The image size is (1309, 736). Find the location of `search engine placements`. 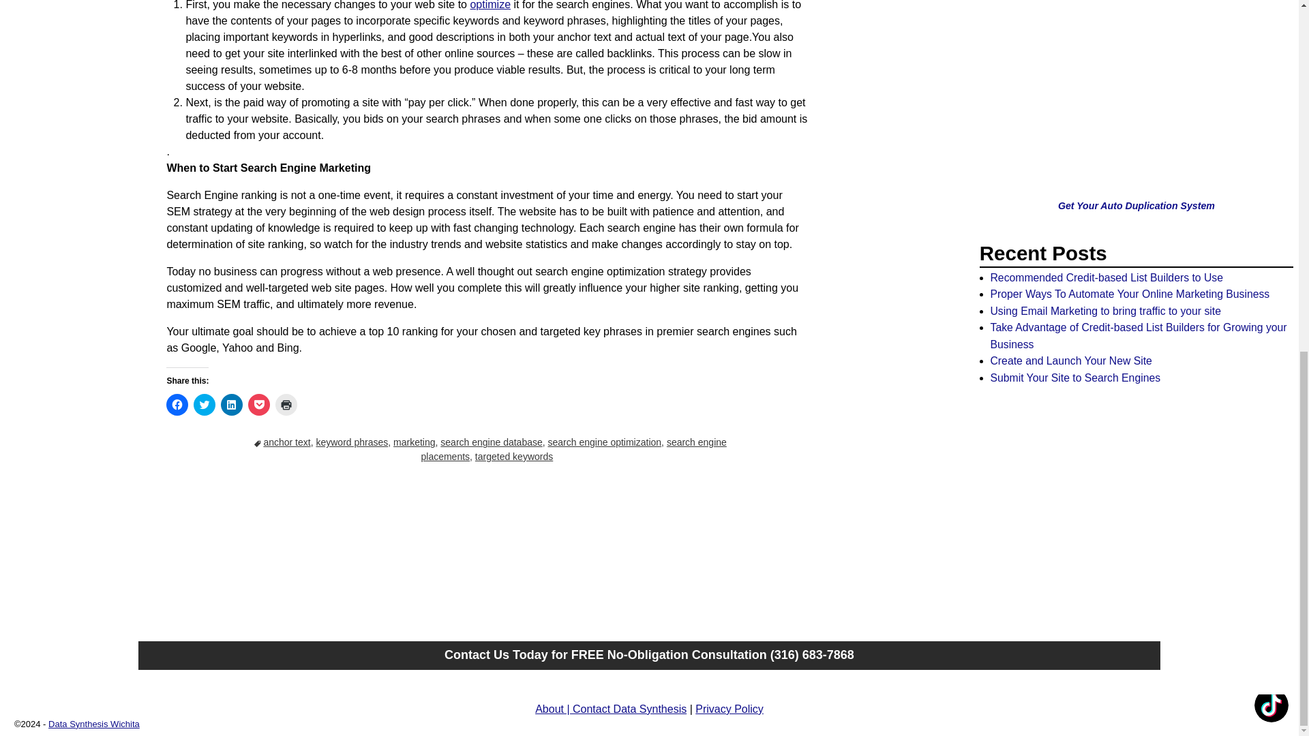

search engine placements is located at coordinates (573, 450).